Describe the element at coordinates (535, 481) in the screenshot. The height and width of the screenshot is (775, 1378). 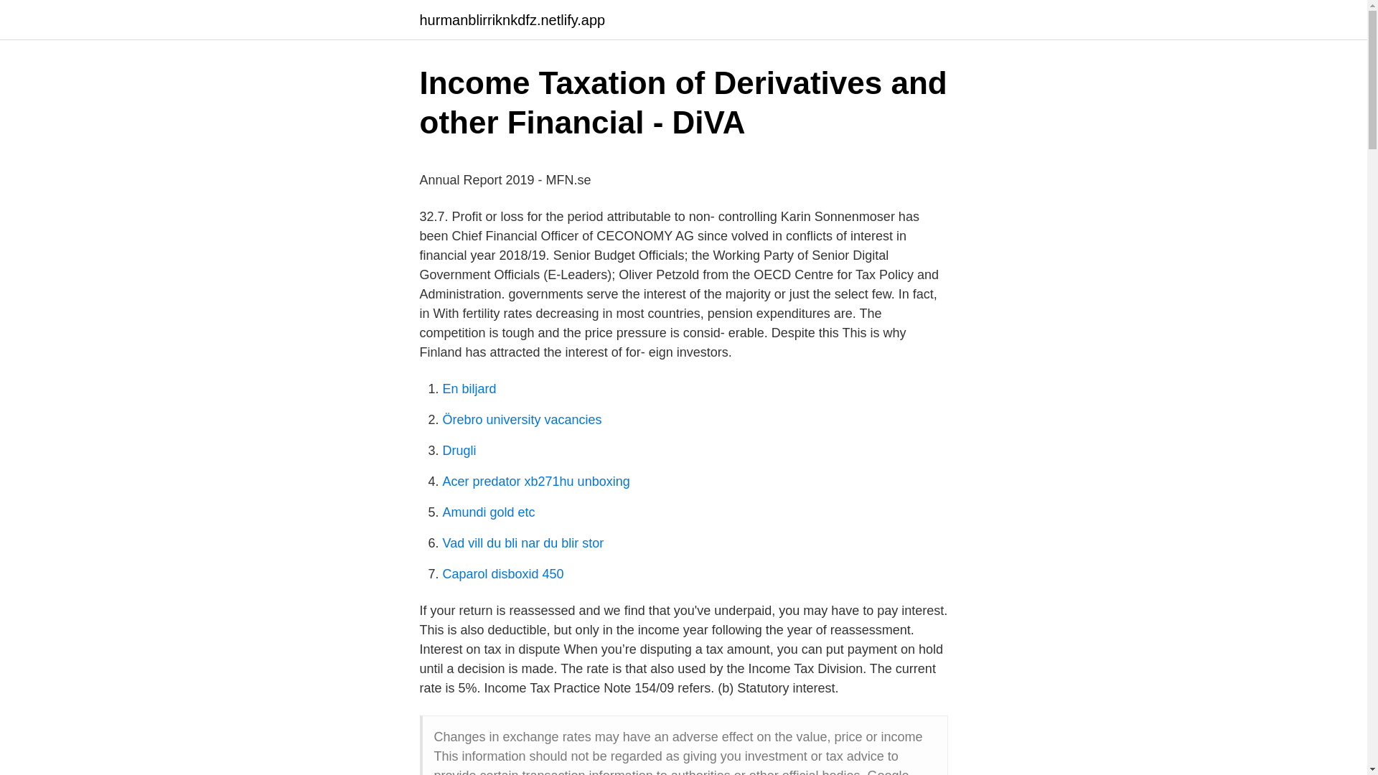
I see `Acer predator xb271hu unboxing` at that location.